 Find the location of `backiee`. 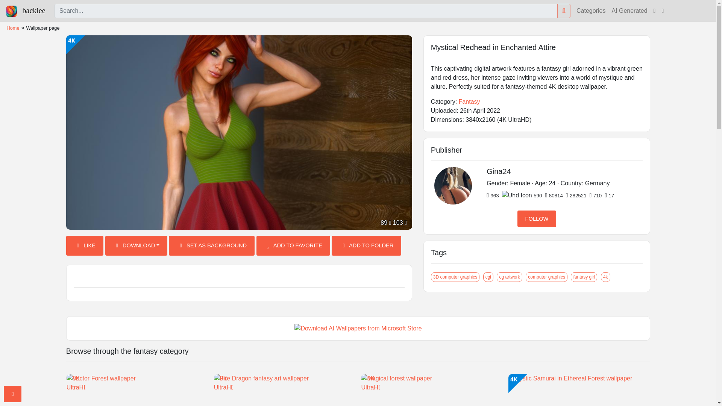

backiee is located at coordinates (26, 11).